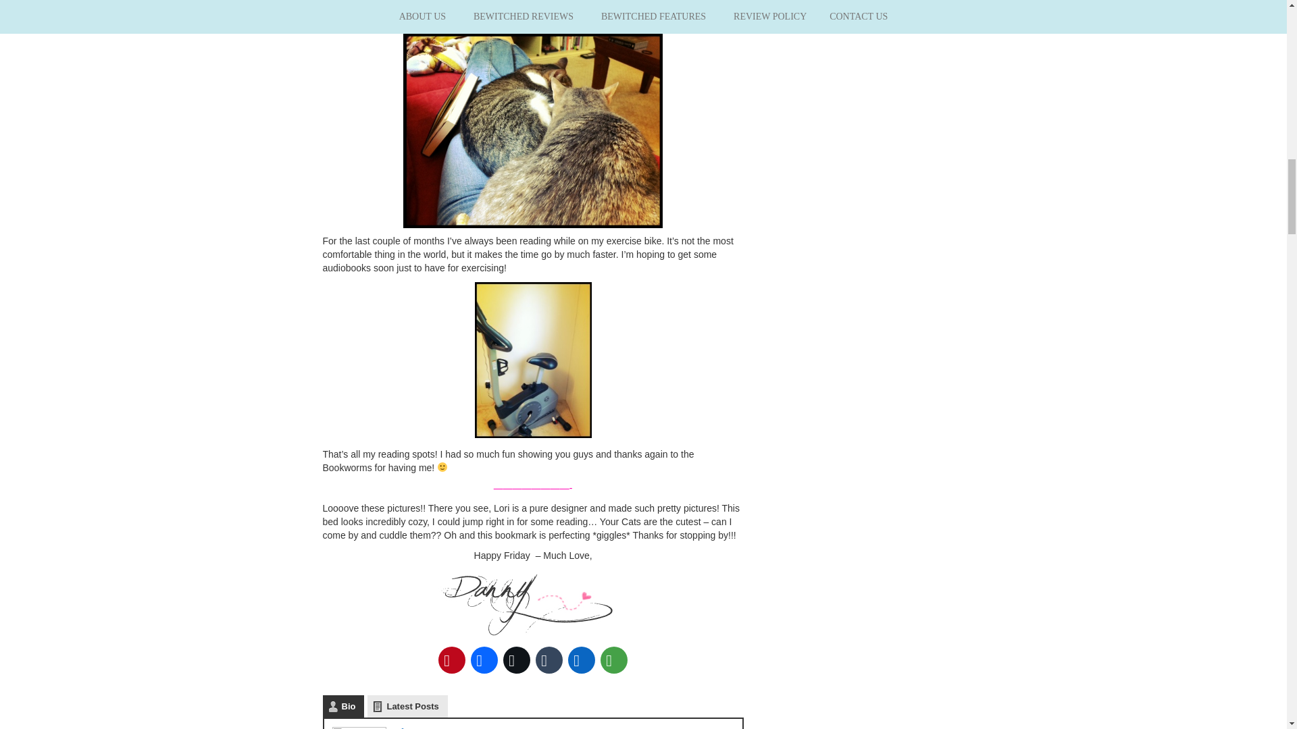 This screenshot has width=1297, height=729. What do you see at coordinates (532, 360) in the screenshot?
I see `bike` at bounding box center [532, 360].